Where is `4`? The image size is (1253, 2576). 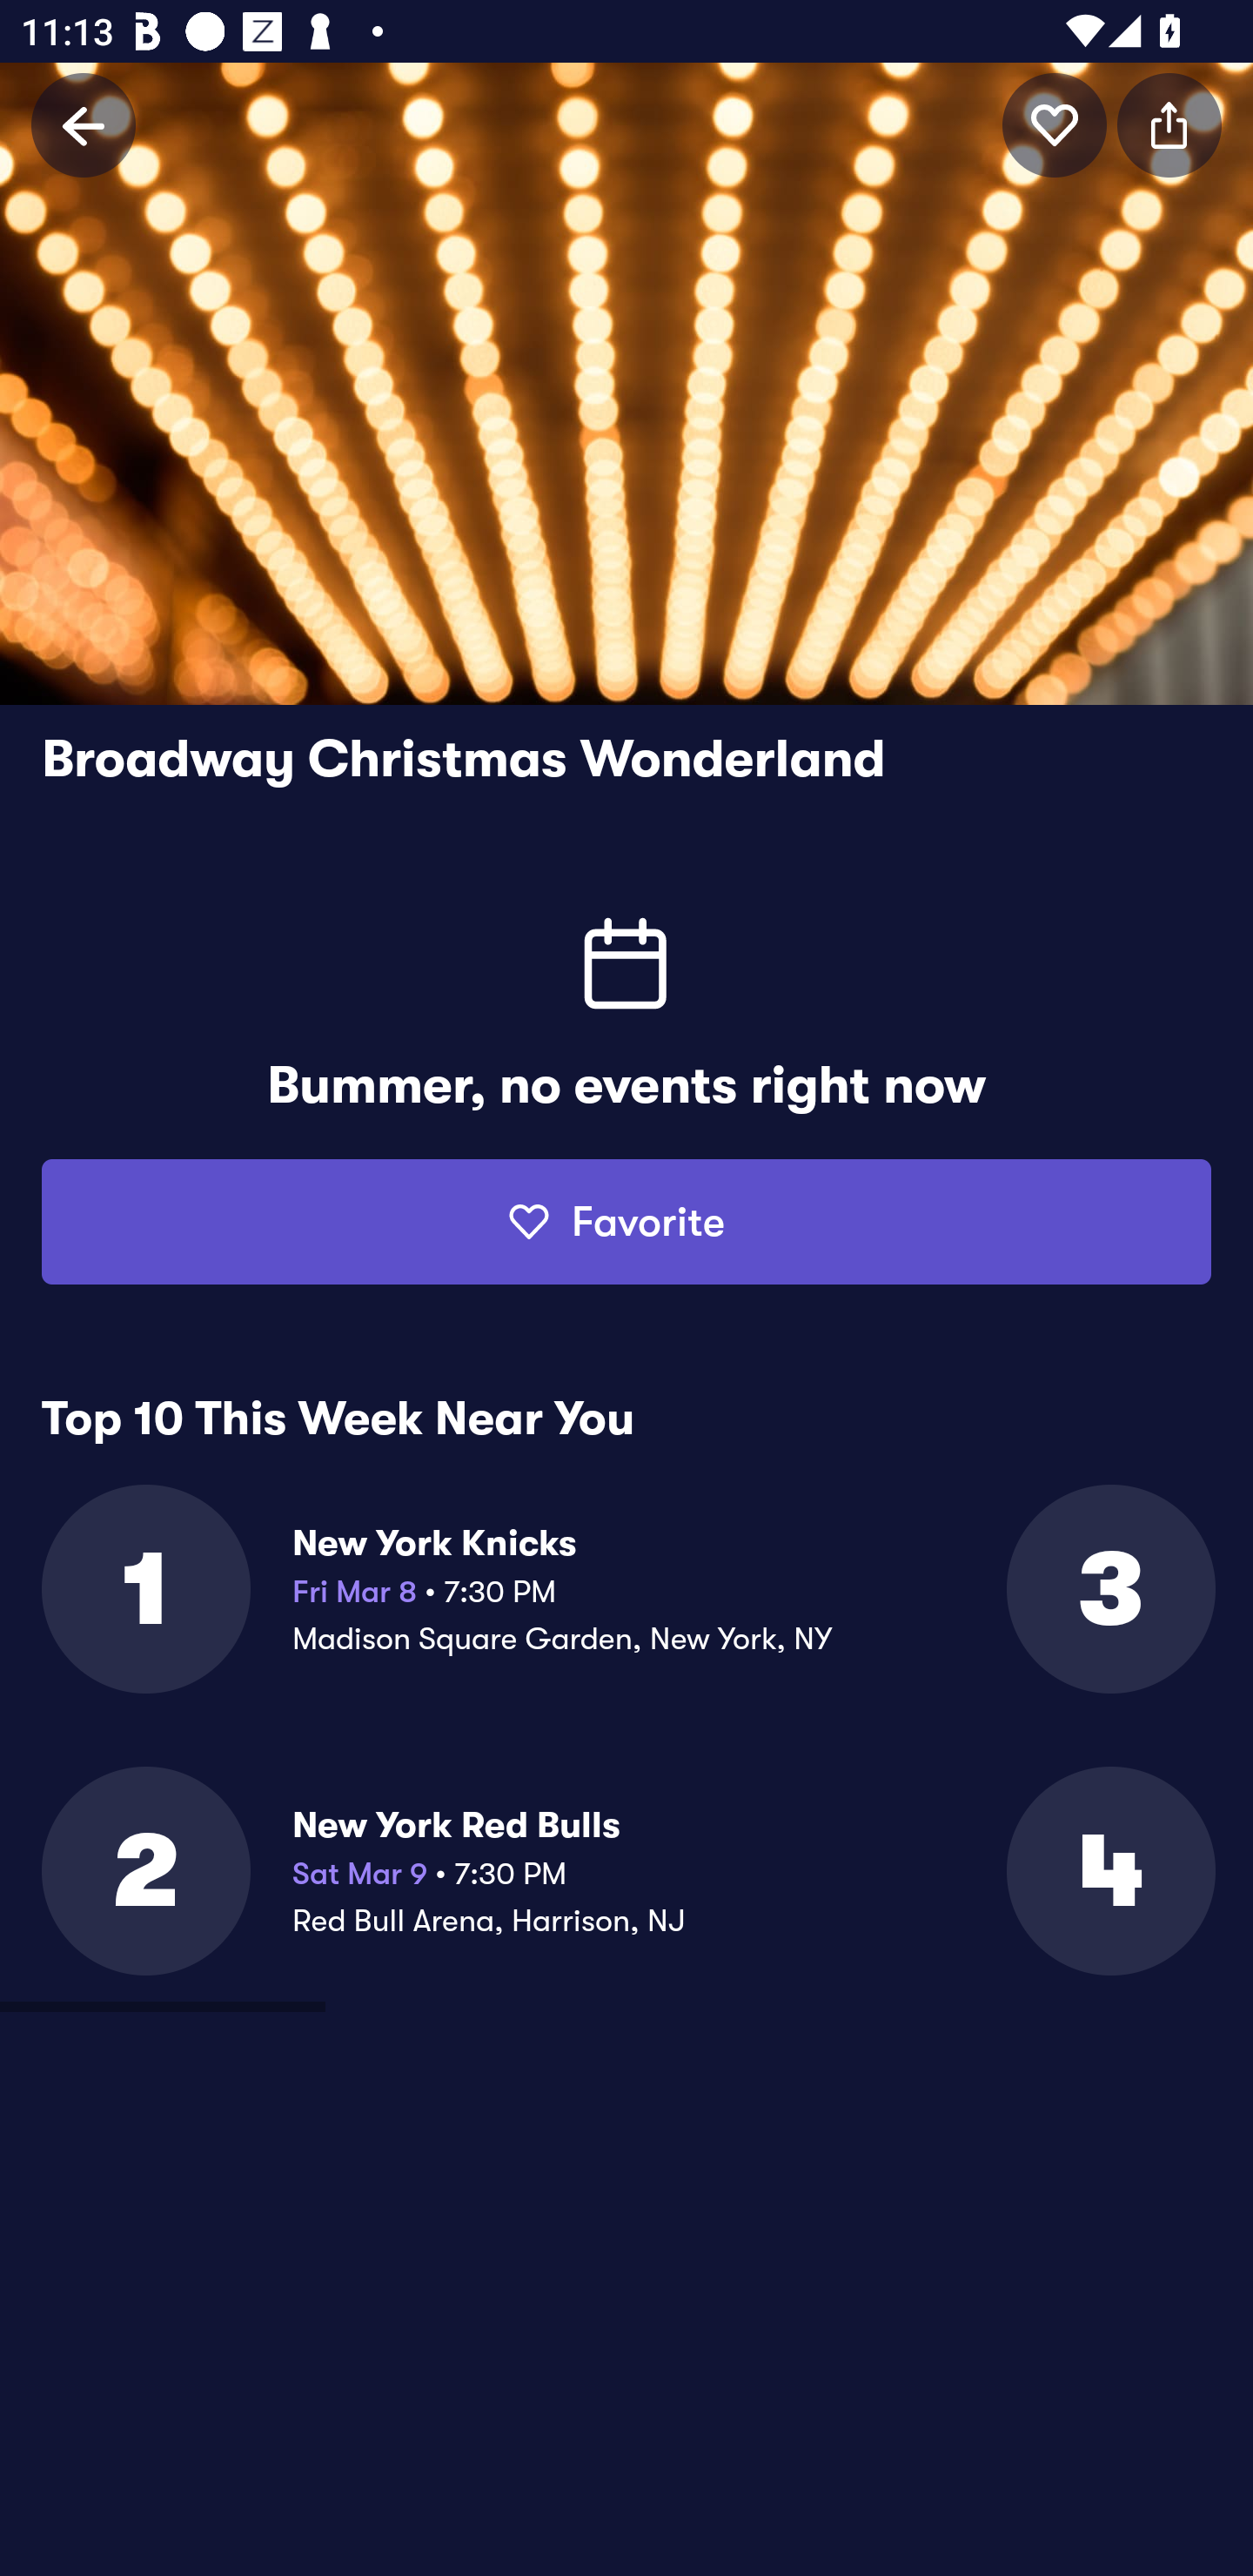 4 is located at coordinates (1109, 1871).